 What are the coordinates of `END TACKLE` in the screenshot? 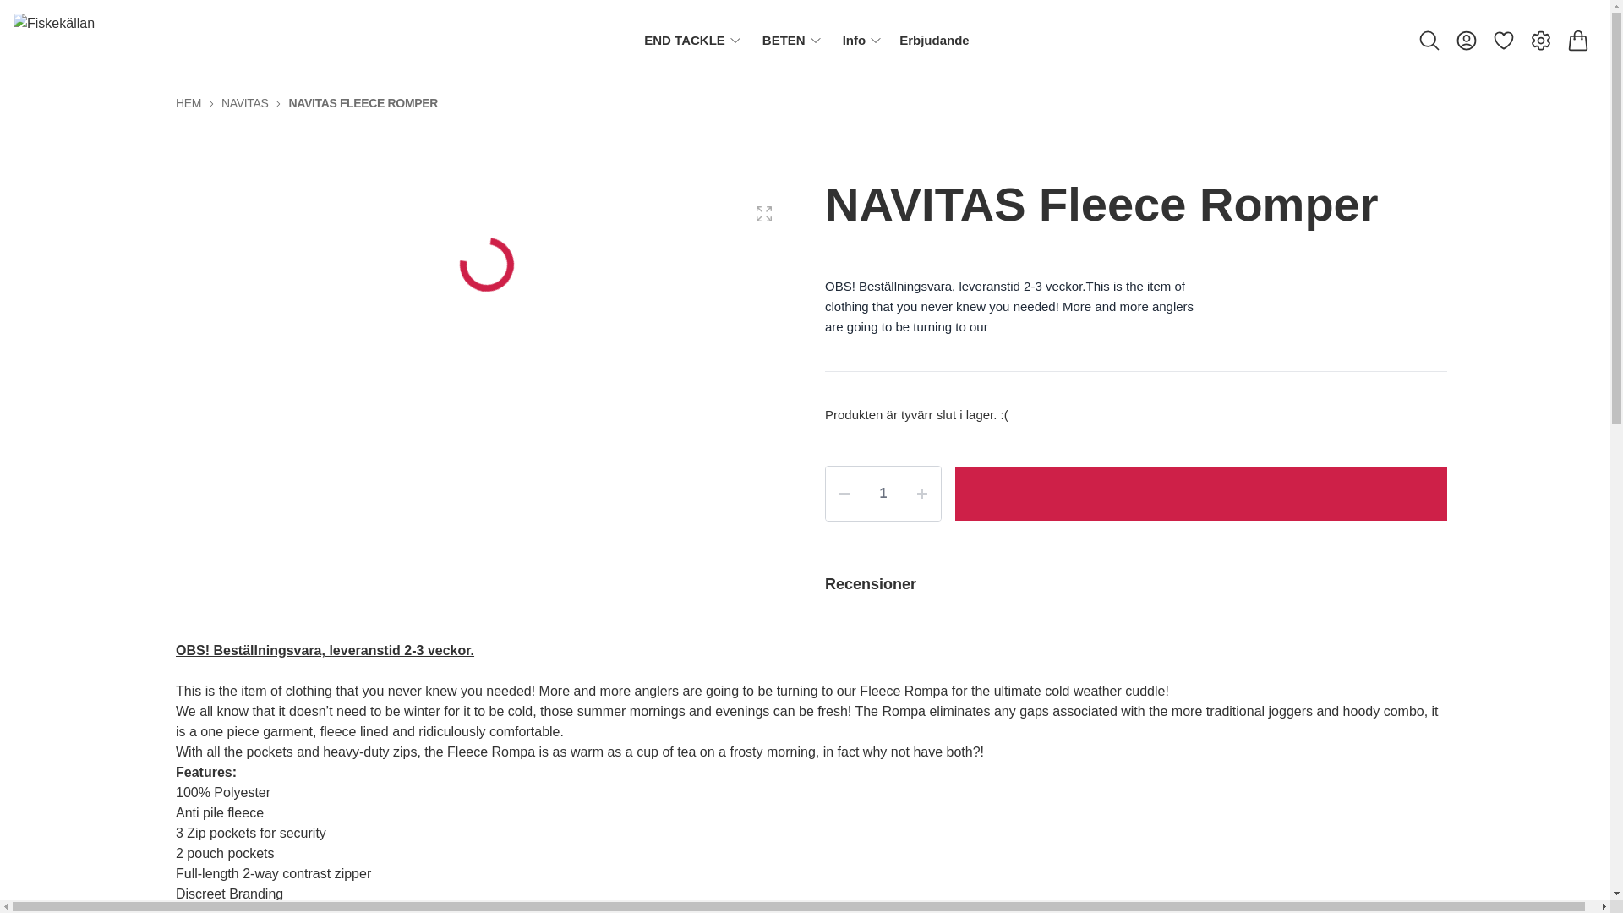 It's located at (685, 40).